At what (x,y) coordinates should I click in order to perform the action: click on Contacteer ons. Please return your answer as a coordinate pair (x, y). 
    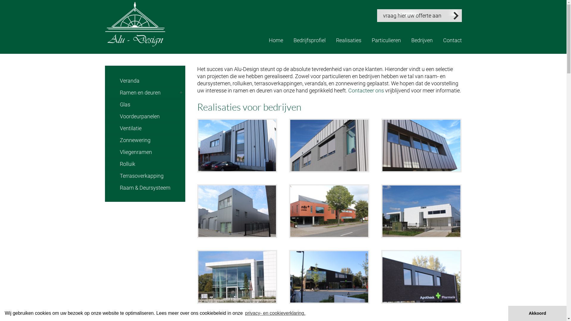
    Looking at the image, I should click on (366, 90).